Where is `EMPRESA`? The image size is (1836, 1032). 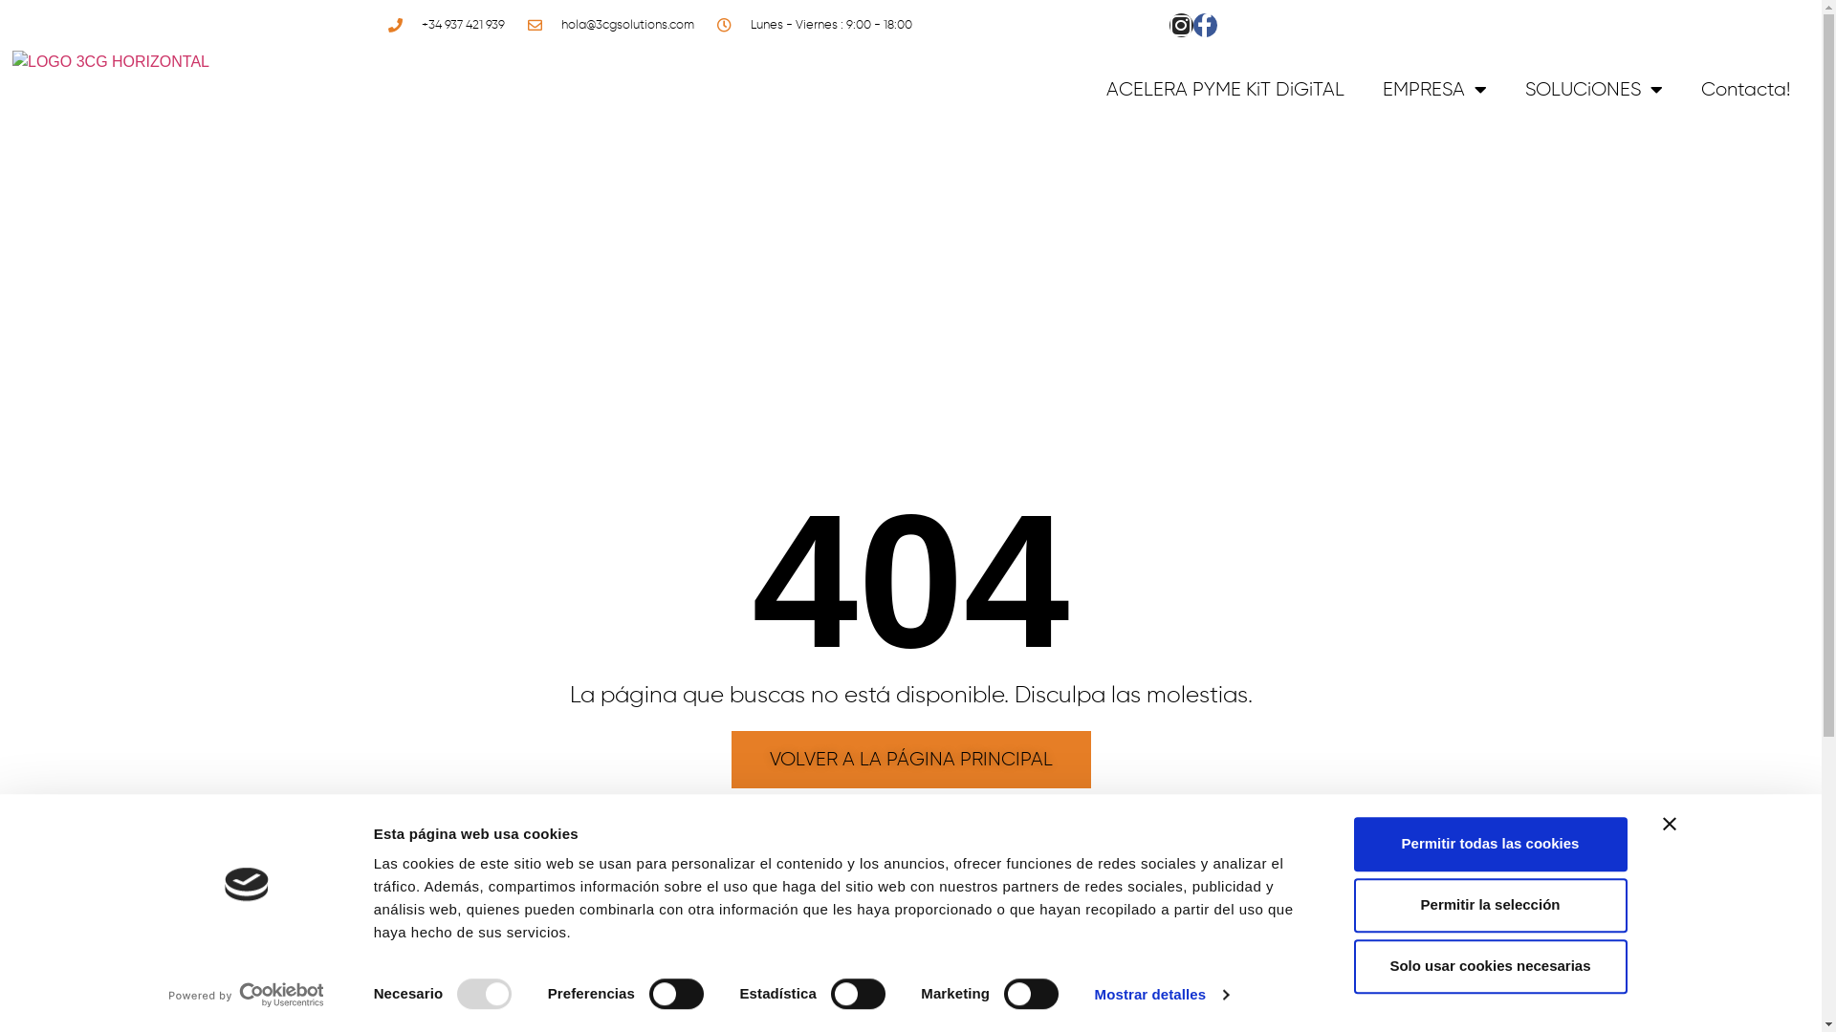 EMPRESA is located at coordinates (1434, 89).